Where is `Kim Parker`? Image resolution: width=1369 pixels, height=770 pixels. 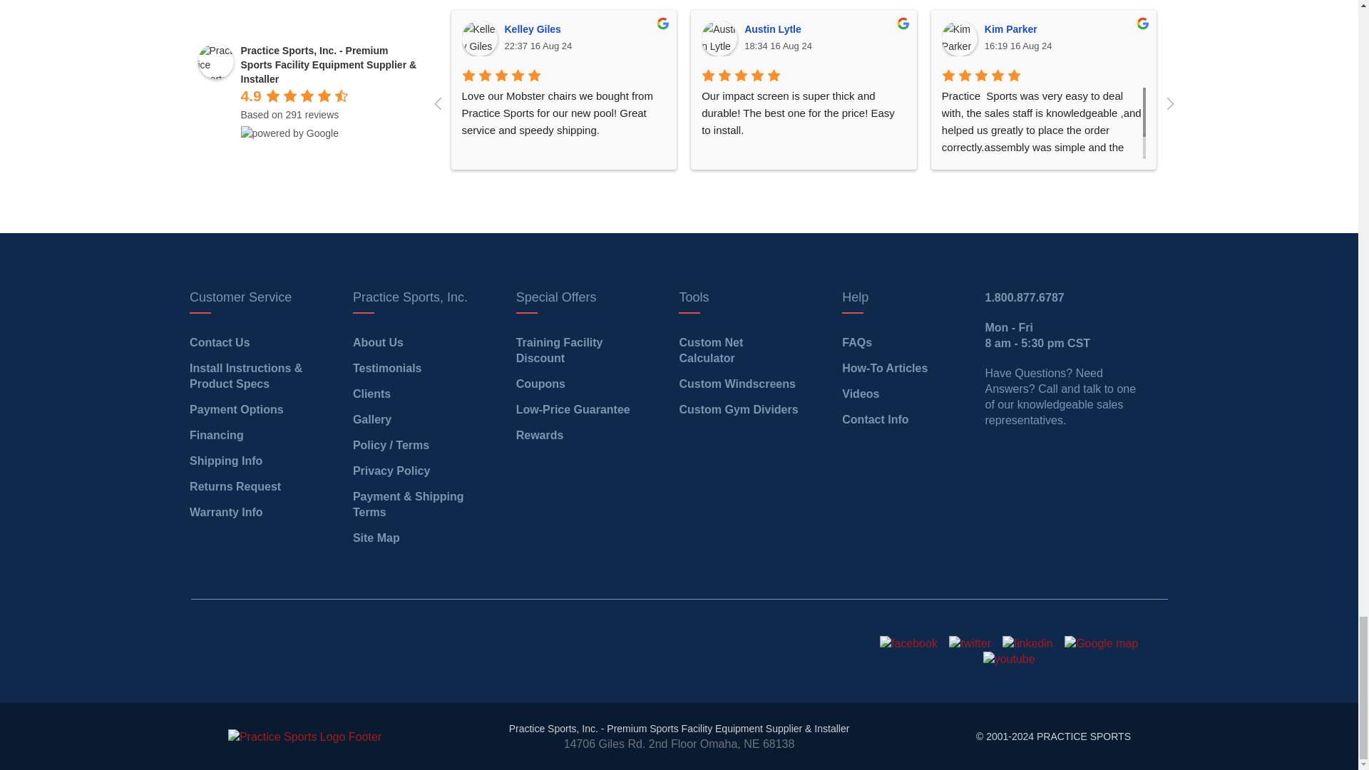
Kim Parker is located at coordinates (959, 38).